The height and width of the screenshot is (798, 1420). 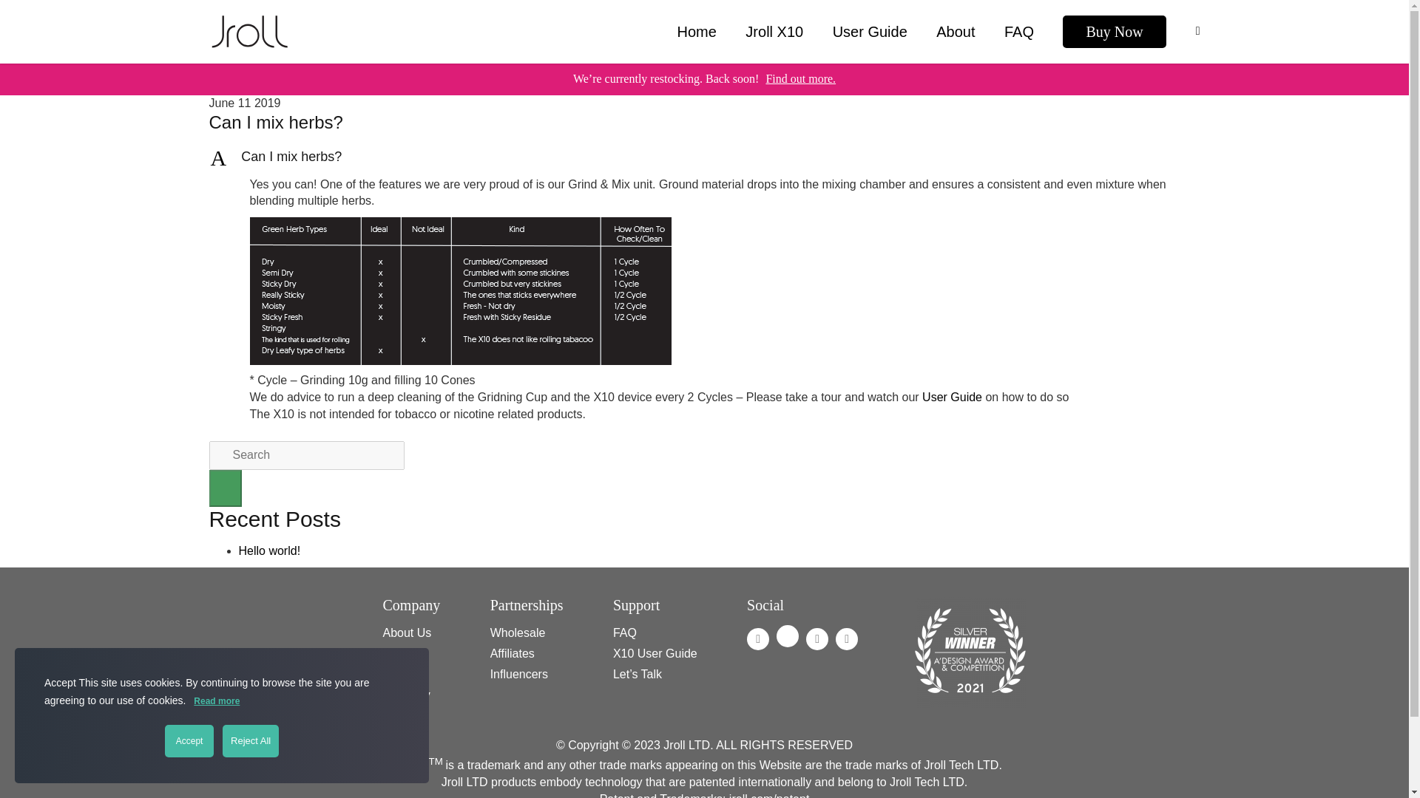 I want to click on Warranty, so click(x=704, y=157).